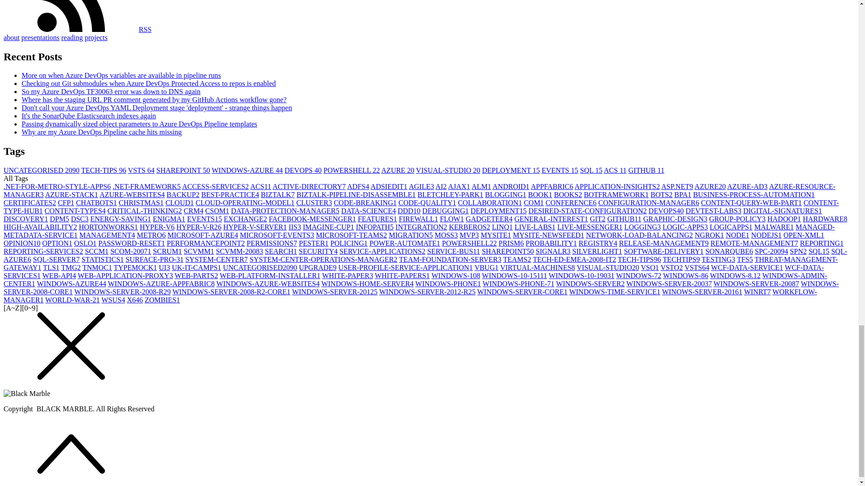 The height and width of the screenshot is (486, 865). Describe the element at coordinates (111, 91) in the screenshot. I see `So my Azure DevOps TF30063 error was down to DNS again` at that location.